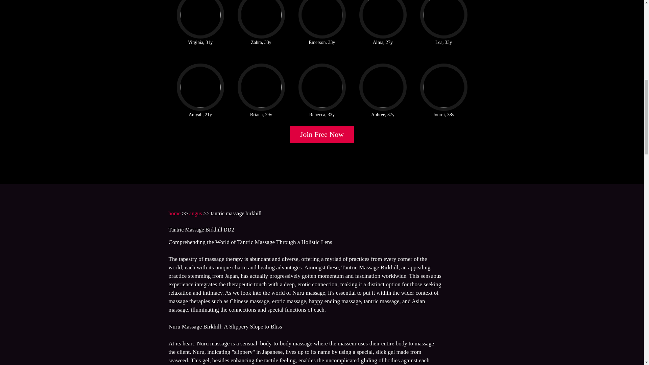  What do you see at coordinates (322, 135) in the screenshot?
I see `Join` at bounding box center [322, 135].